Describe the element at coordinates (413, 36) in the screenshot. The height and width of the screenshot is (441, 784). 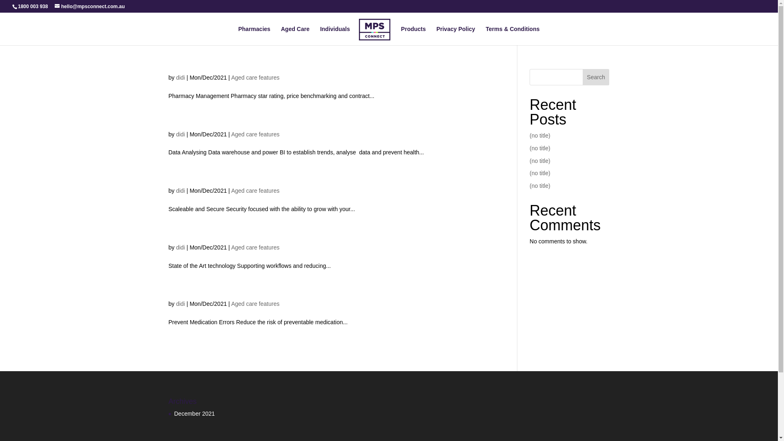
I see `Products` at that location.